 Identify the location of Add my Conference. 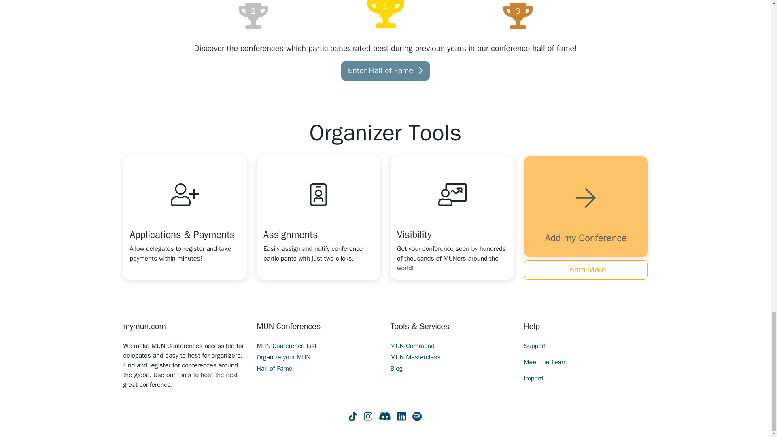
(585, 206).